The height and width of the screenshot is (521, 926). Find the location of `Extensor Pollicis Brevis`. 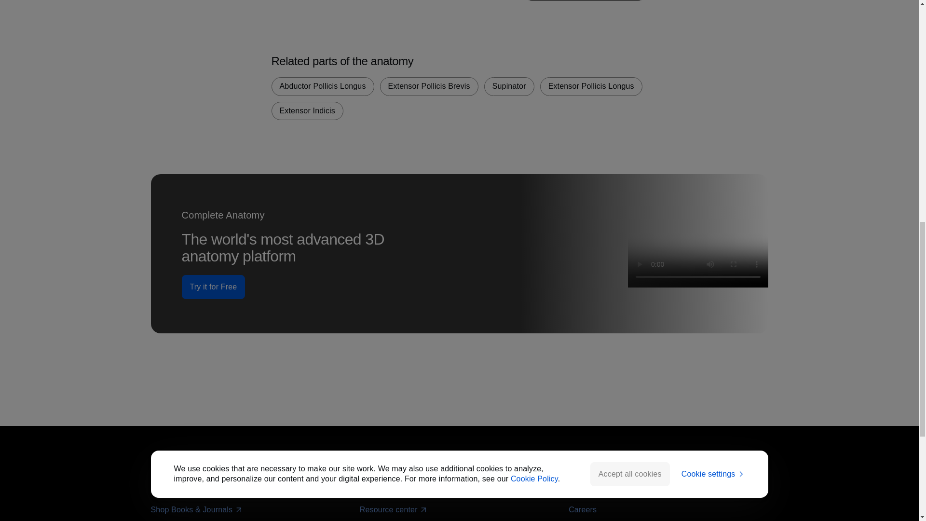

Extensor Pollicis Brevis is located at coordinates (429, 86).